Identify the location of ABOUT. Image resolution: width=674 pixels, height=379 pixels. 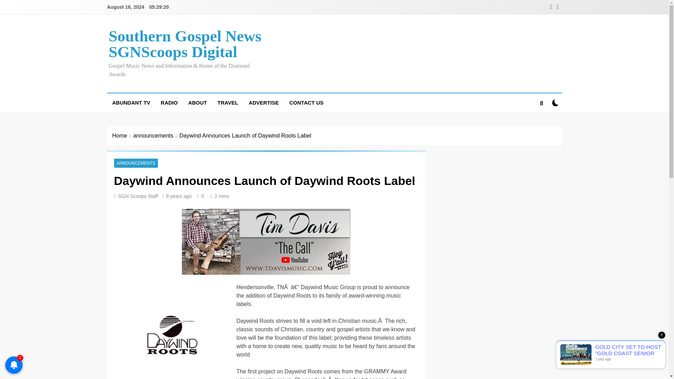
(197, 102).